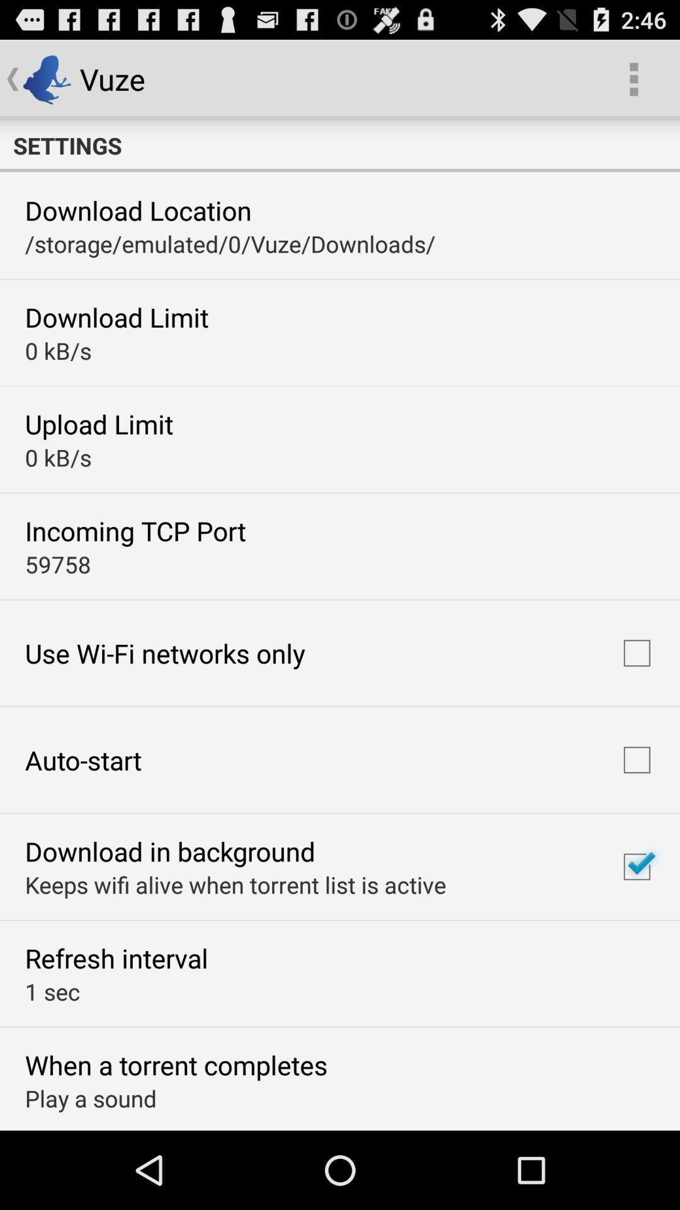  Describe the element at coordinates (235, 885) in the screenshot. I see `launch the keeps wifi alive` at that location.